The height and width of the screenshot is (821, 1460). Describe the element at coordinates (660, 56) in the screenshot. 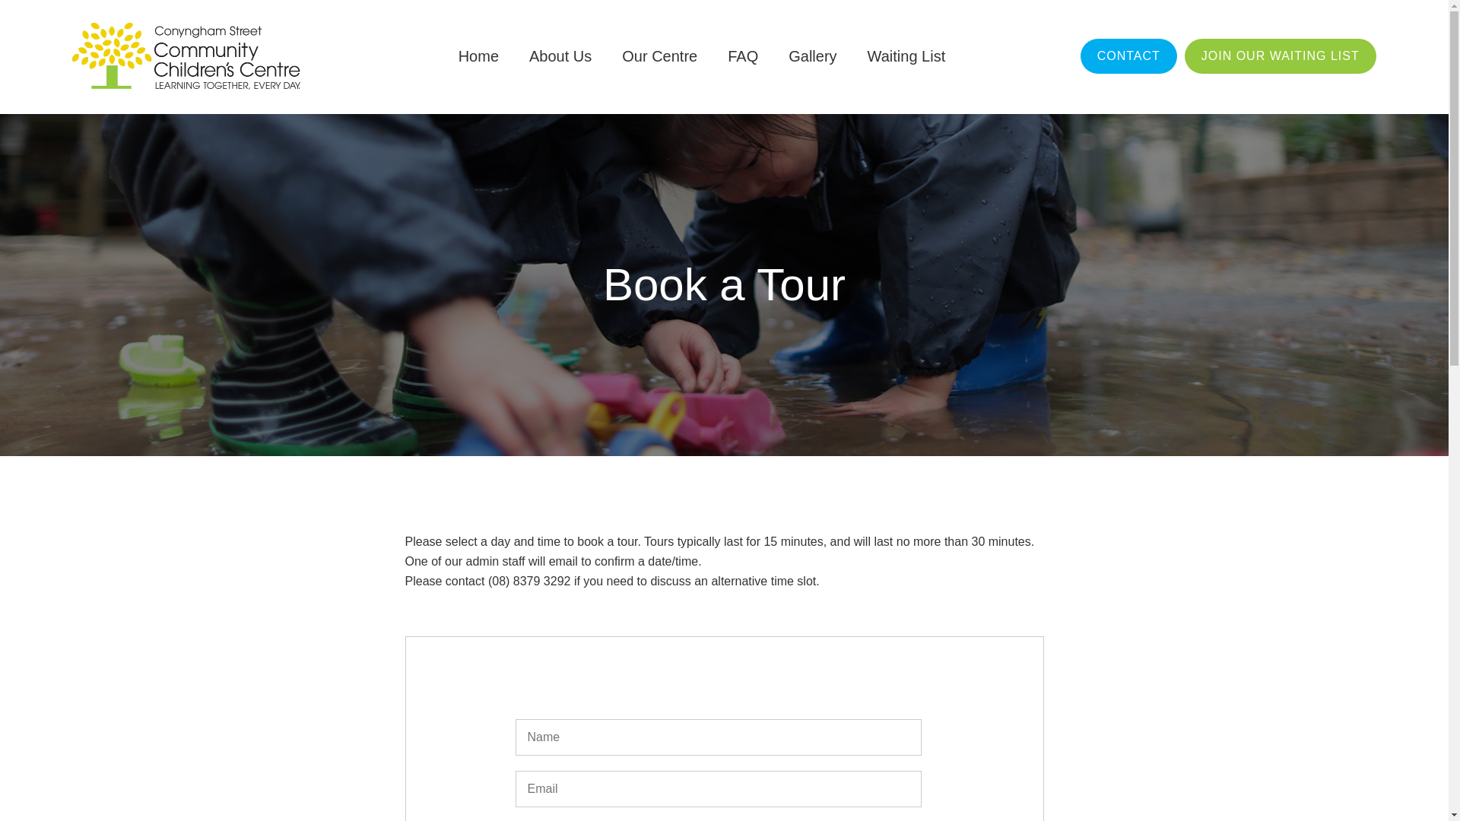

I see `Our Centre` at that location.